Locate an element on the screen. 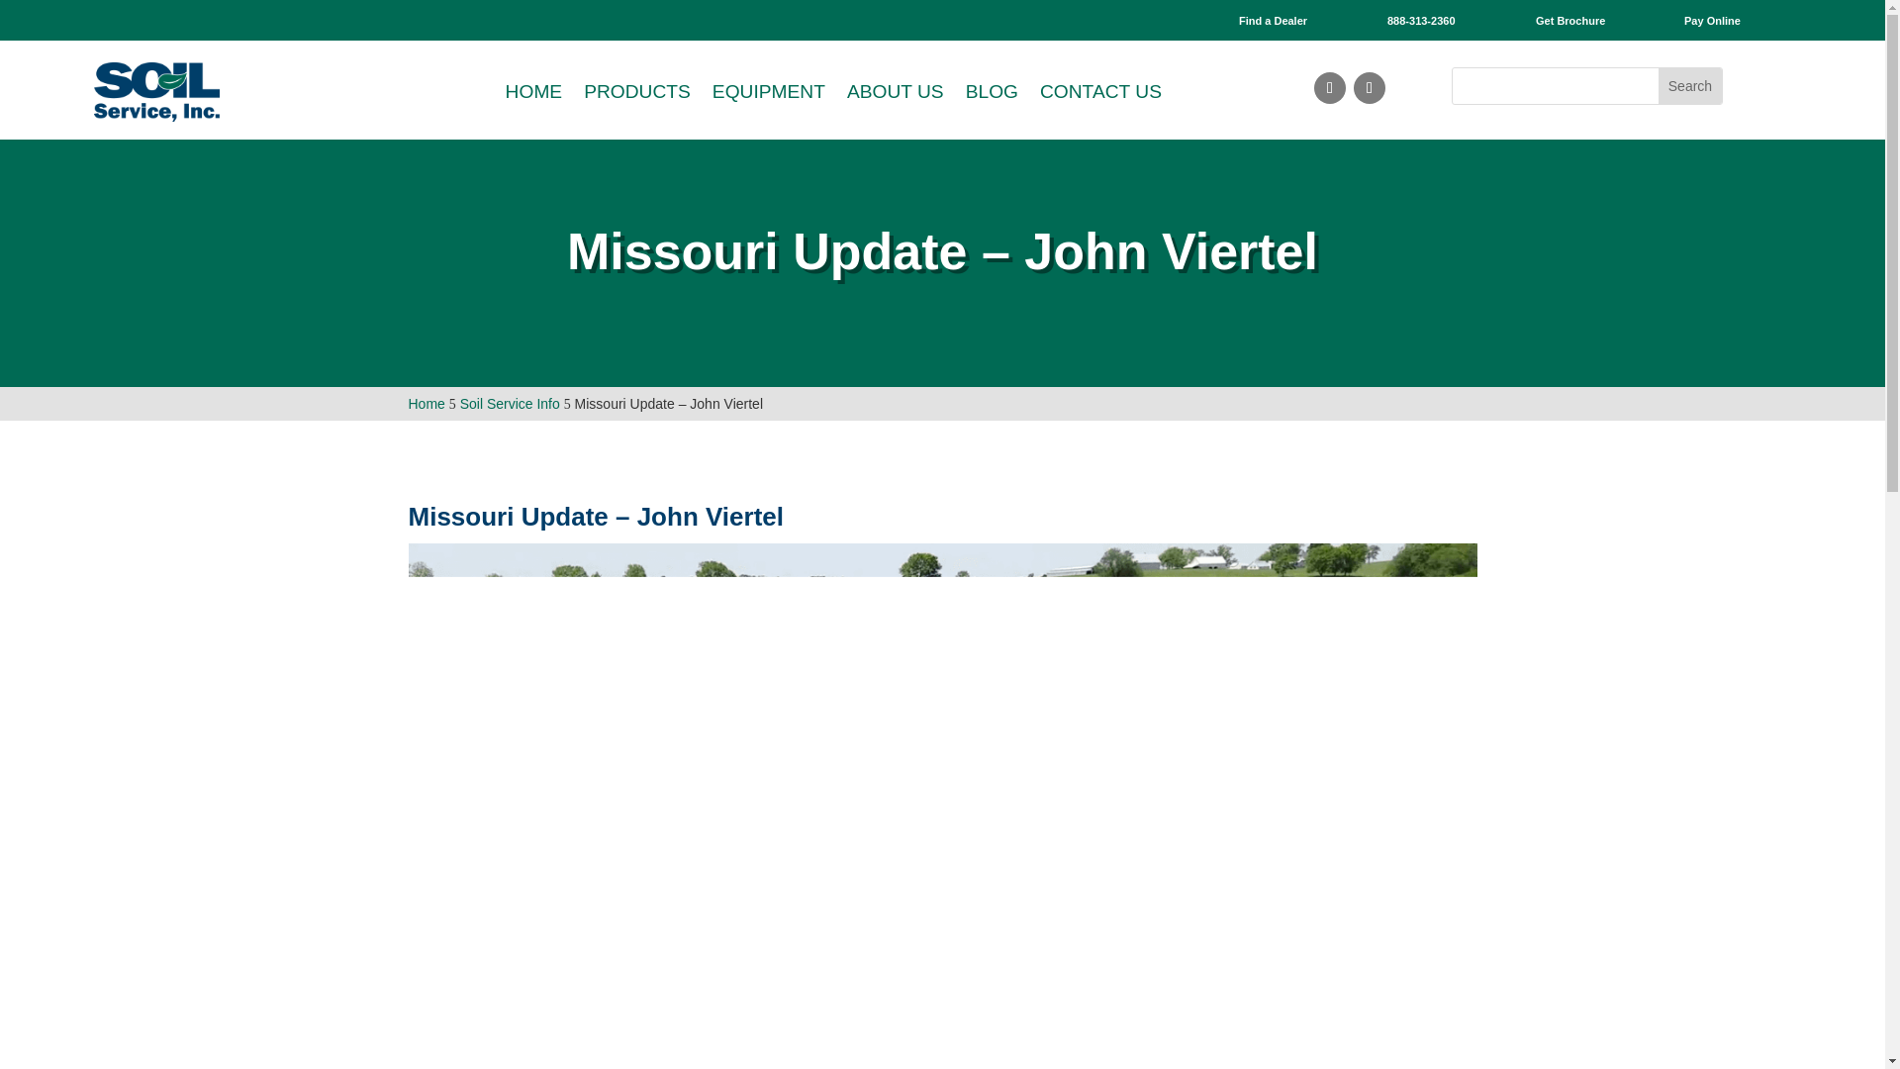 The width and height of the screenshot is (1900, 1069). ABOUT US is located at coordinates (896, 91).